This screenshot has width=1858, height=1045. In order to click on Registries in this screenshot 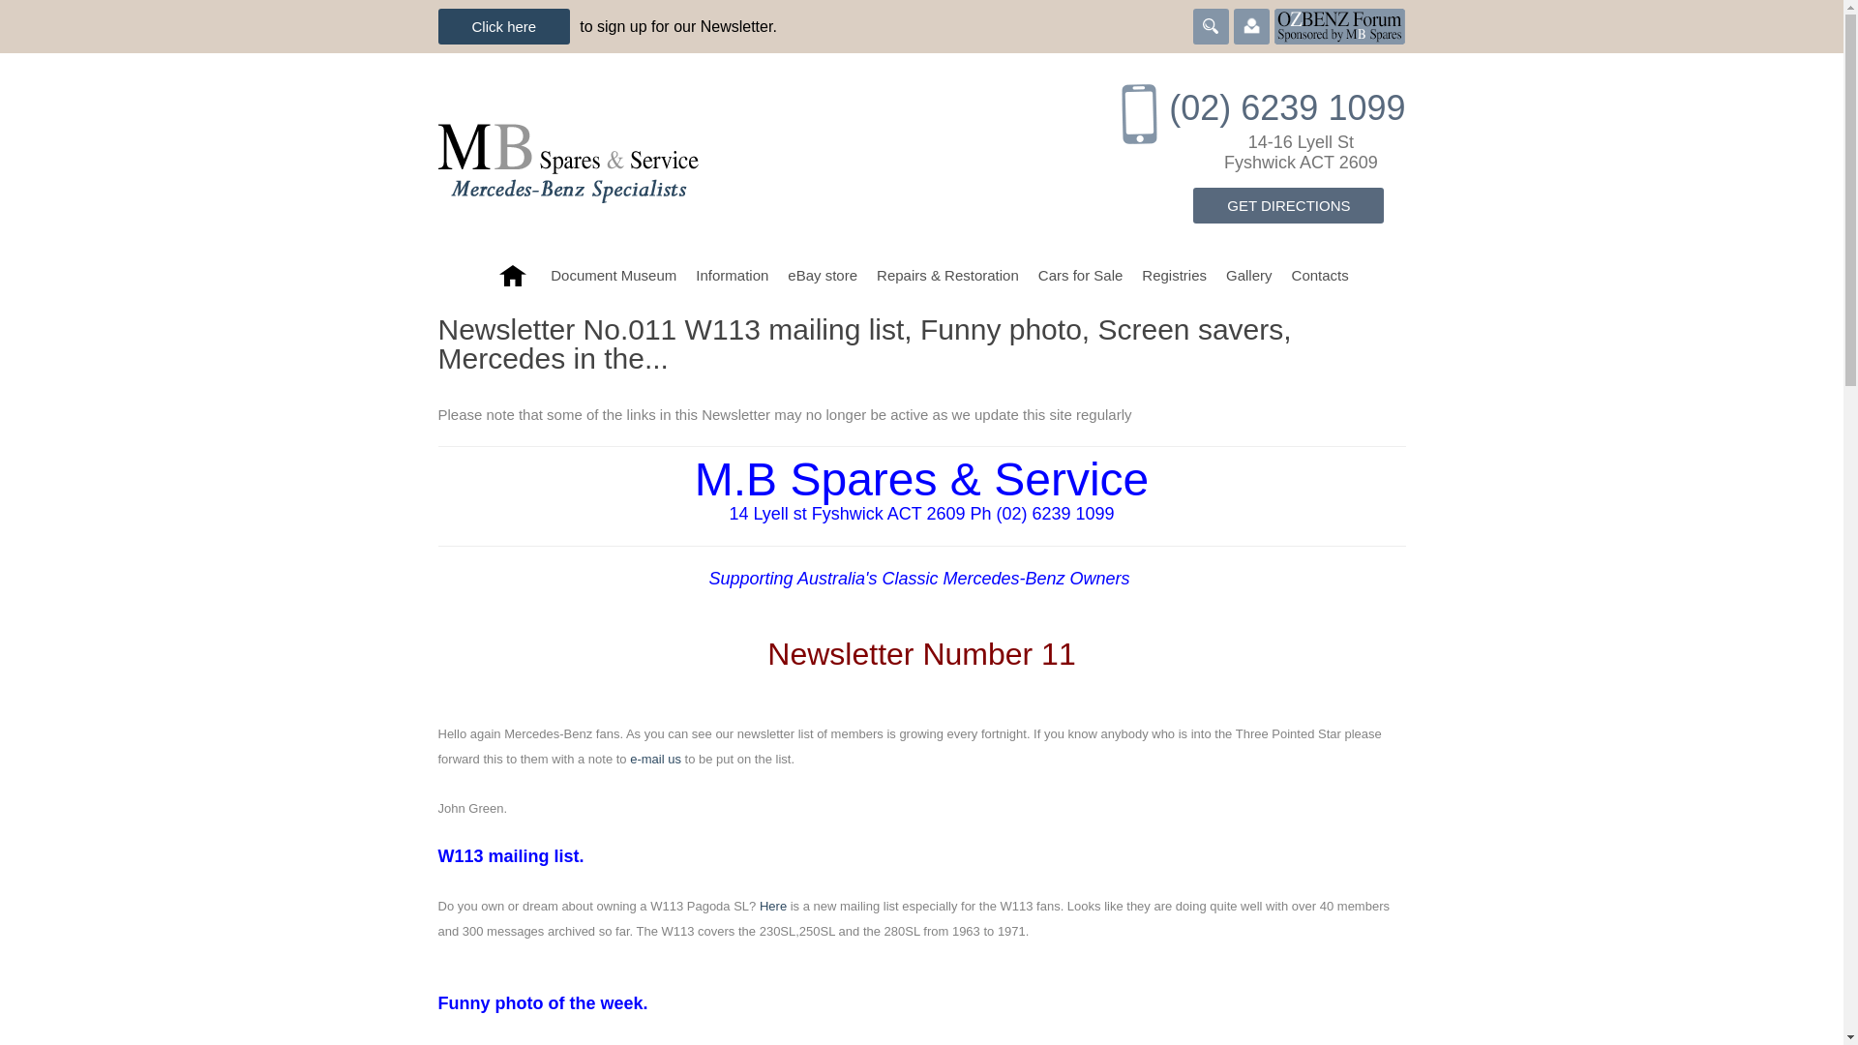, I will do `click(1174, 275)`.